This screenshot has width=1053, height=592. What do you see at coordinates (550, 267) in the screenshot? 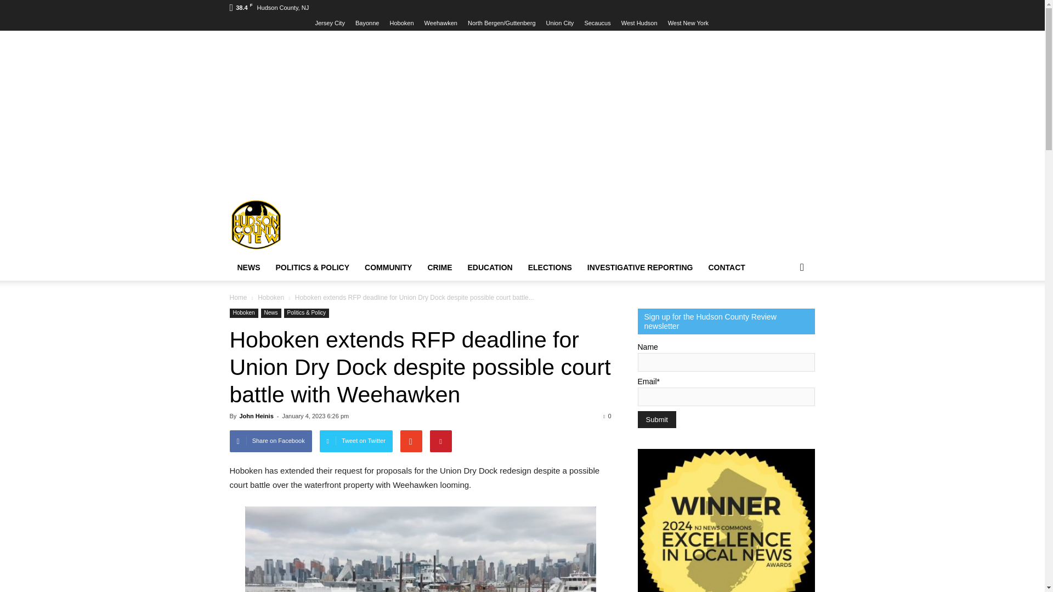
I see `ELECTIONS` at bounding box center [550, 267].